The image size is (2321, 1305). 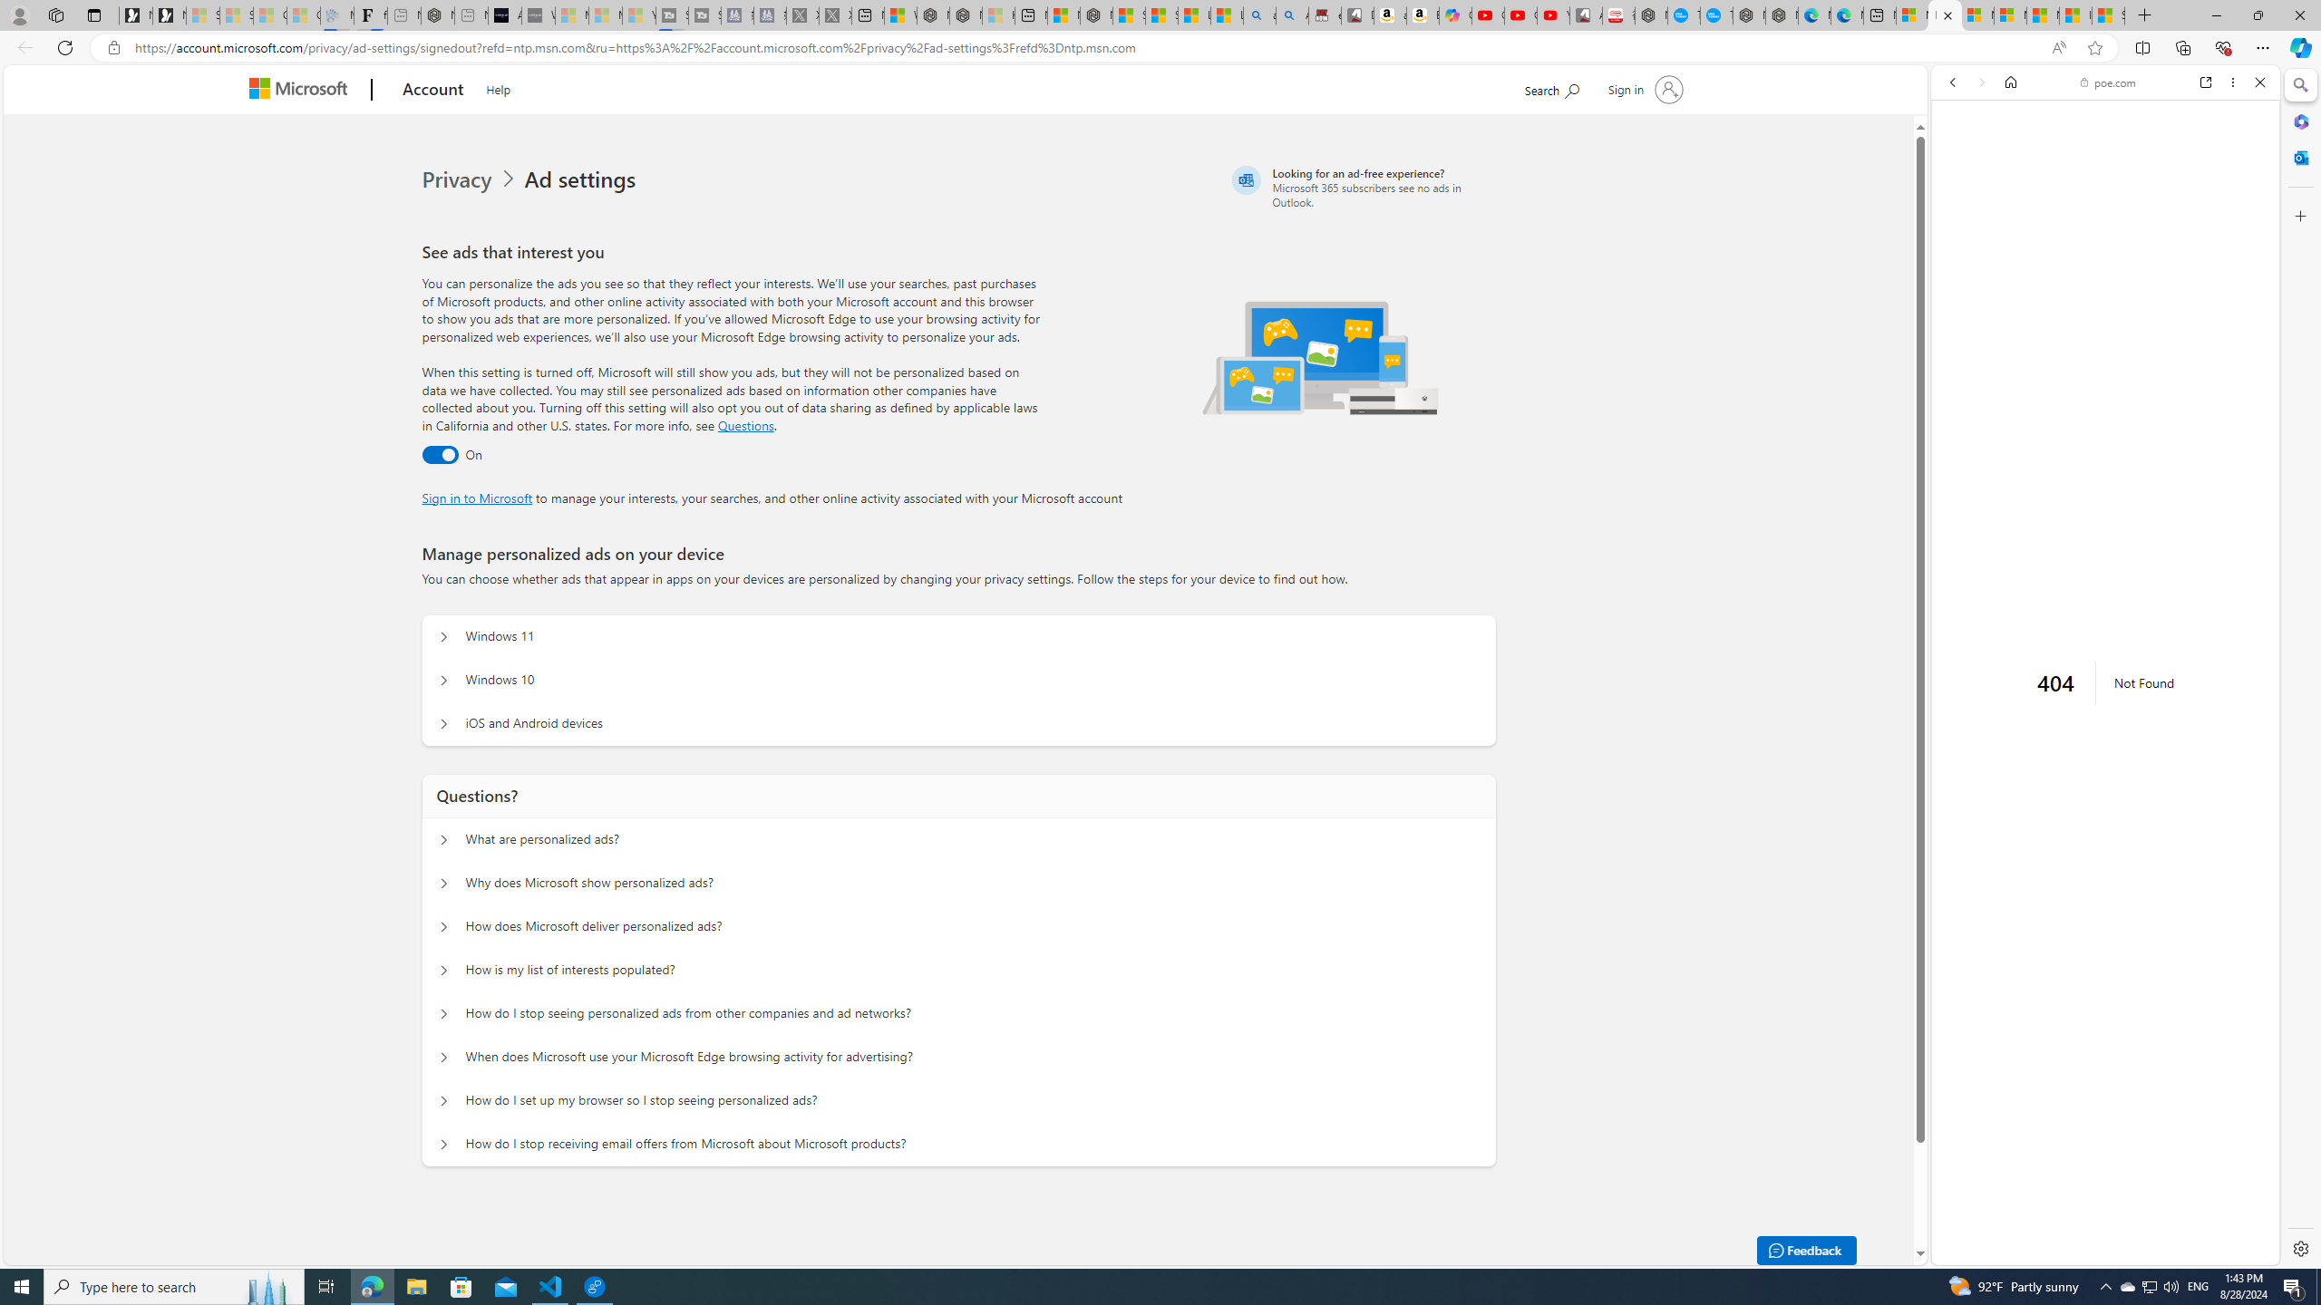 What do you see at coordinates (2073, 208) in the screenshot?
I see `VIDEOS` at bounding box center [2073, 208].